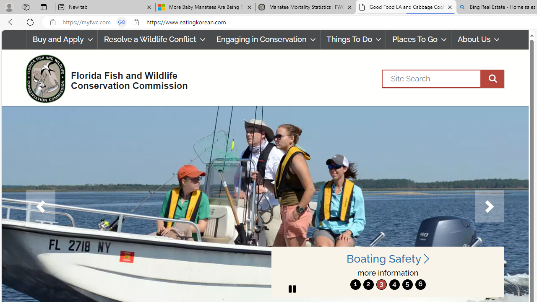  Describe the element at coordinates (394, 284) in the screenshot. I see `4` at that location.